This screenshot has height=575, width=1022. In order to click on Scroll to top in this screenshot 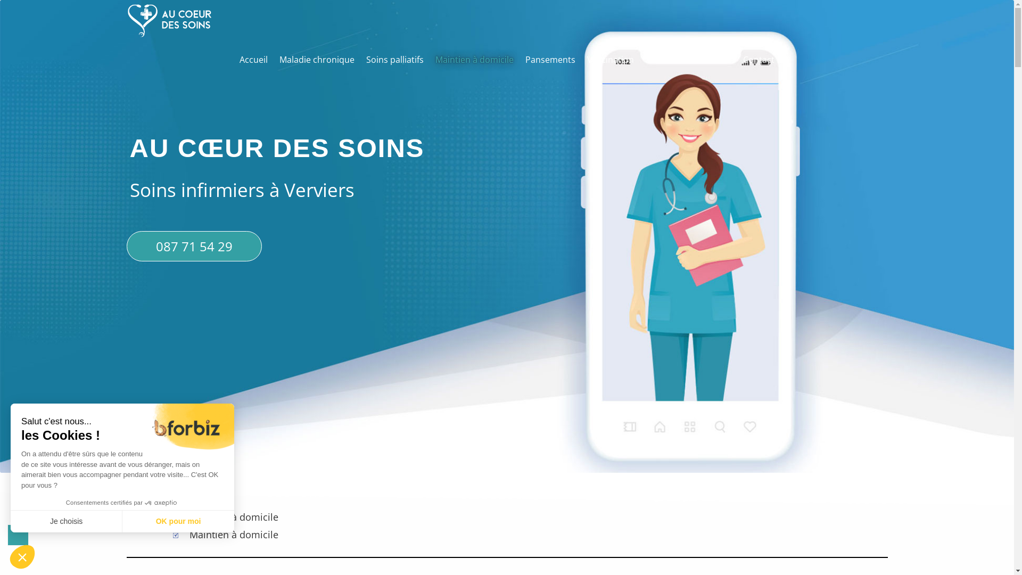, I will do `click(18, 535)`.